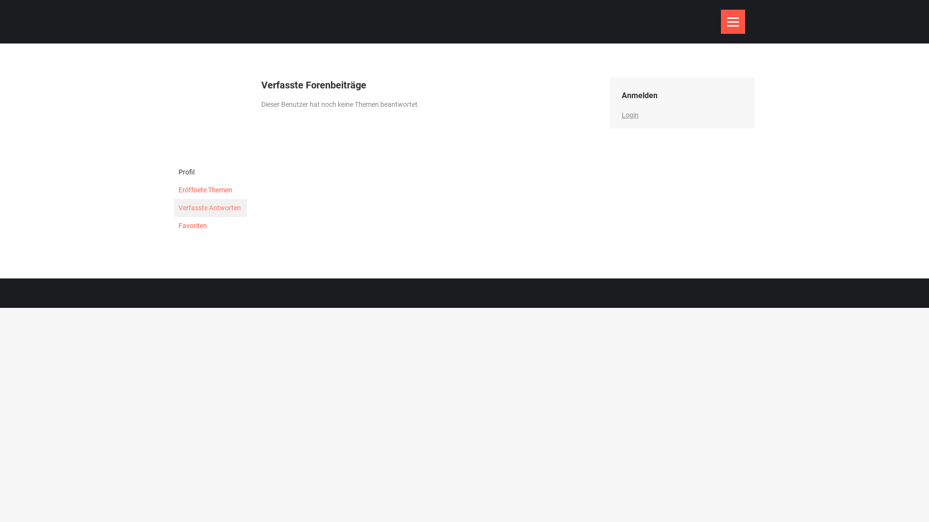  I want to click on Login, so click(630, 115).